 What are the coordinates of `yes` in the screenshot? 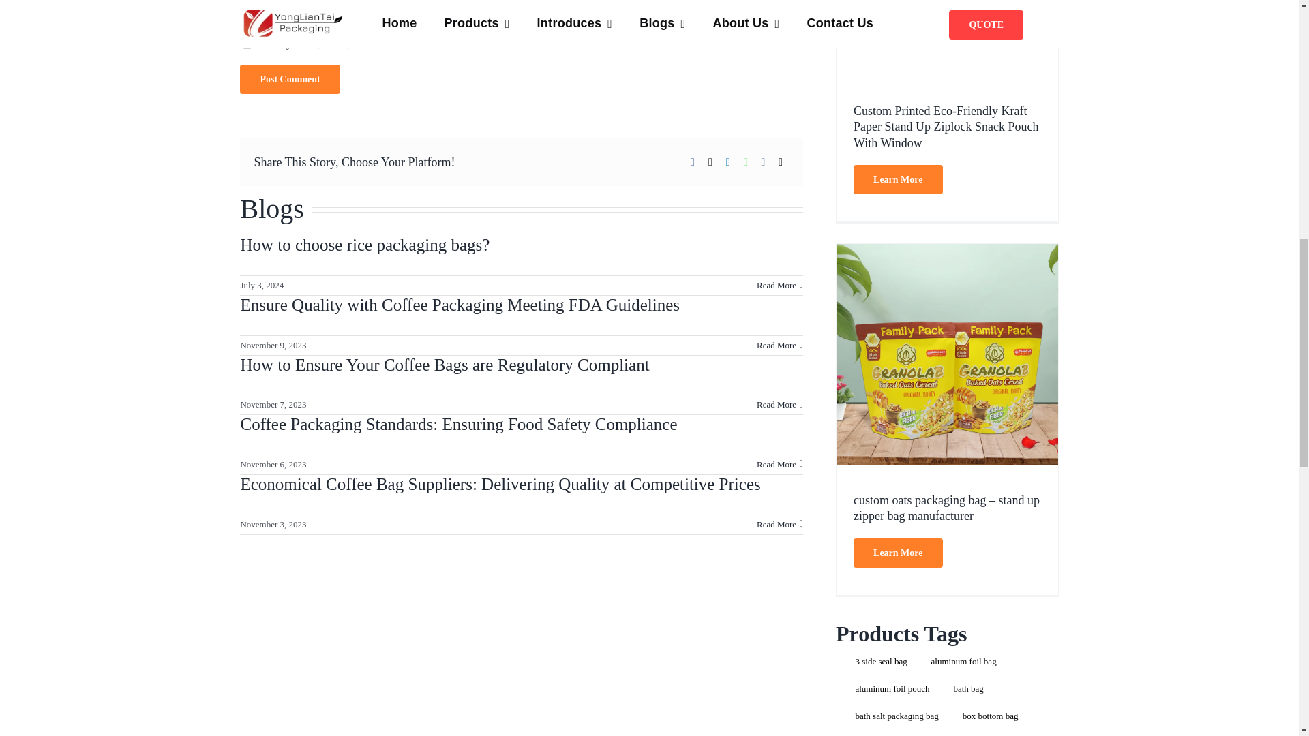 It's located at (247, 45).